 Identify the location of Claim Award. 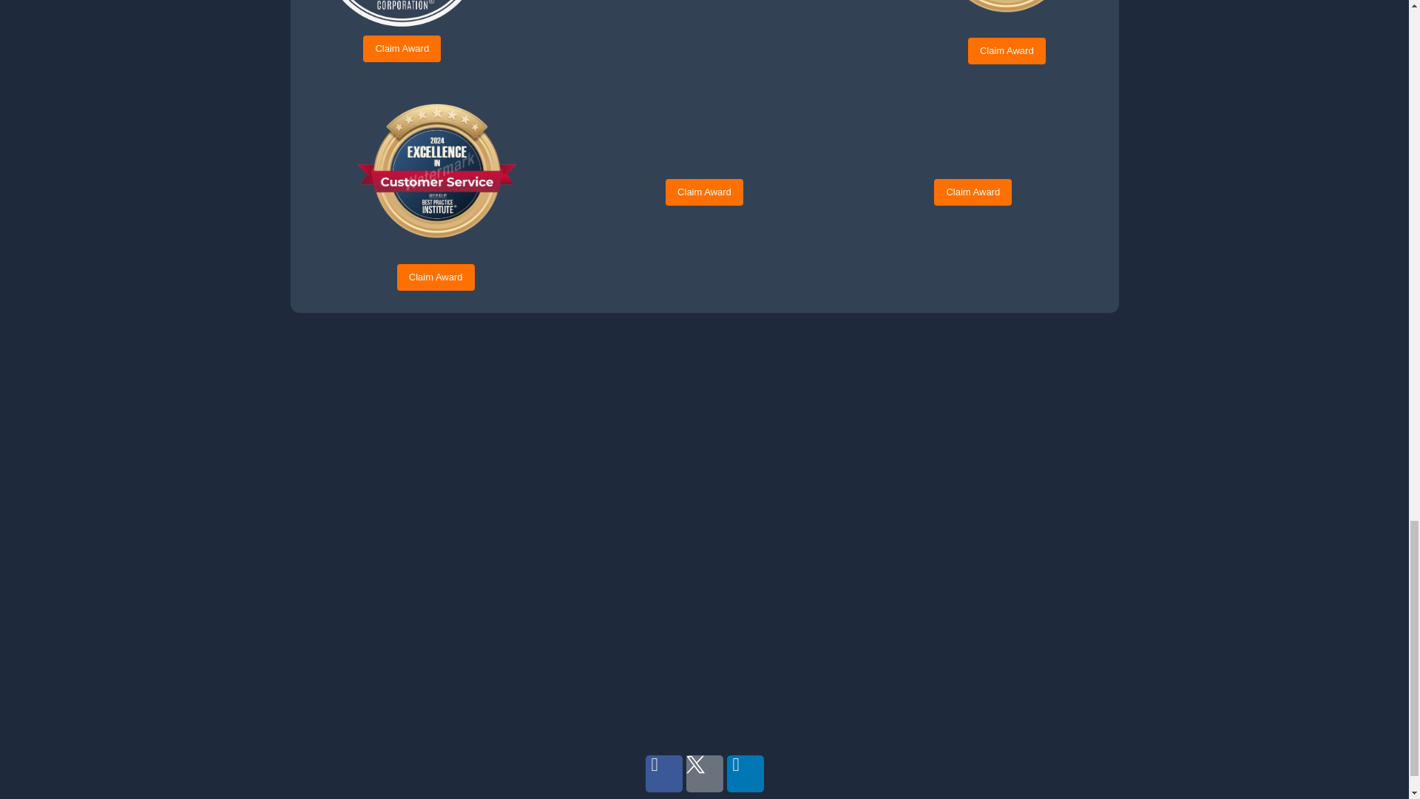
(402, 49).